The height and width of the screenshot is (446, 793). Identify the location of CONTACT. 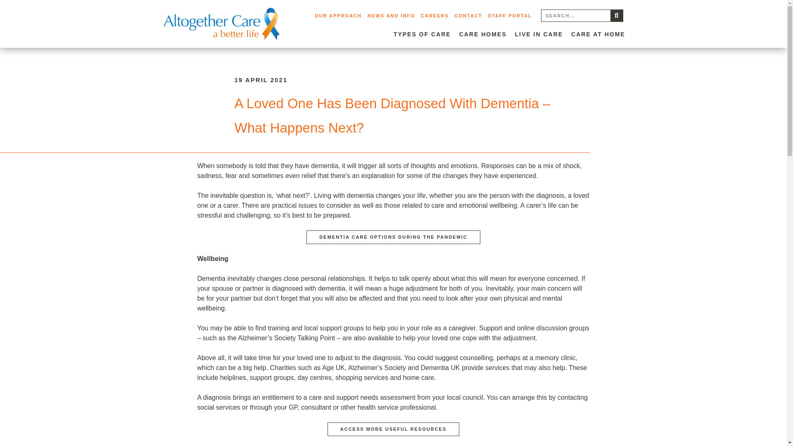
(468, 16).